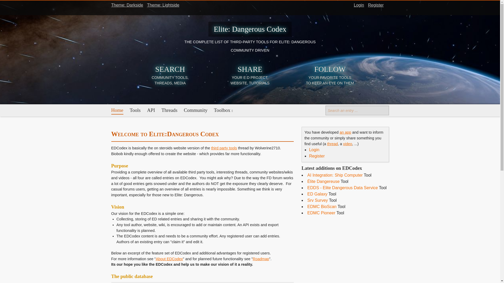 The image size is (504, 283). Describe the element at coordinates (345, 132) in the screenshot. I see `an app` at that location.